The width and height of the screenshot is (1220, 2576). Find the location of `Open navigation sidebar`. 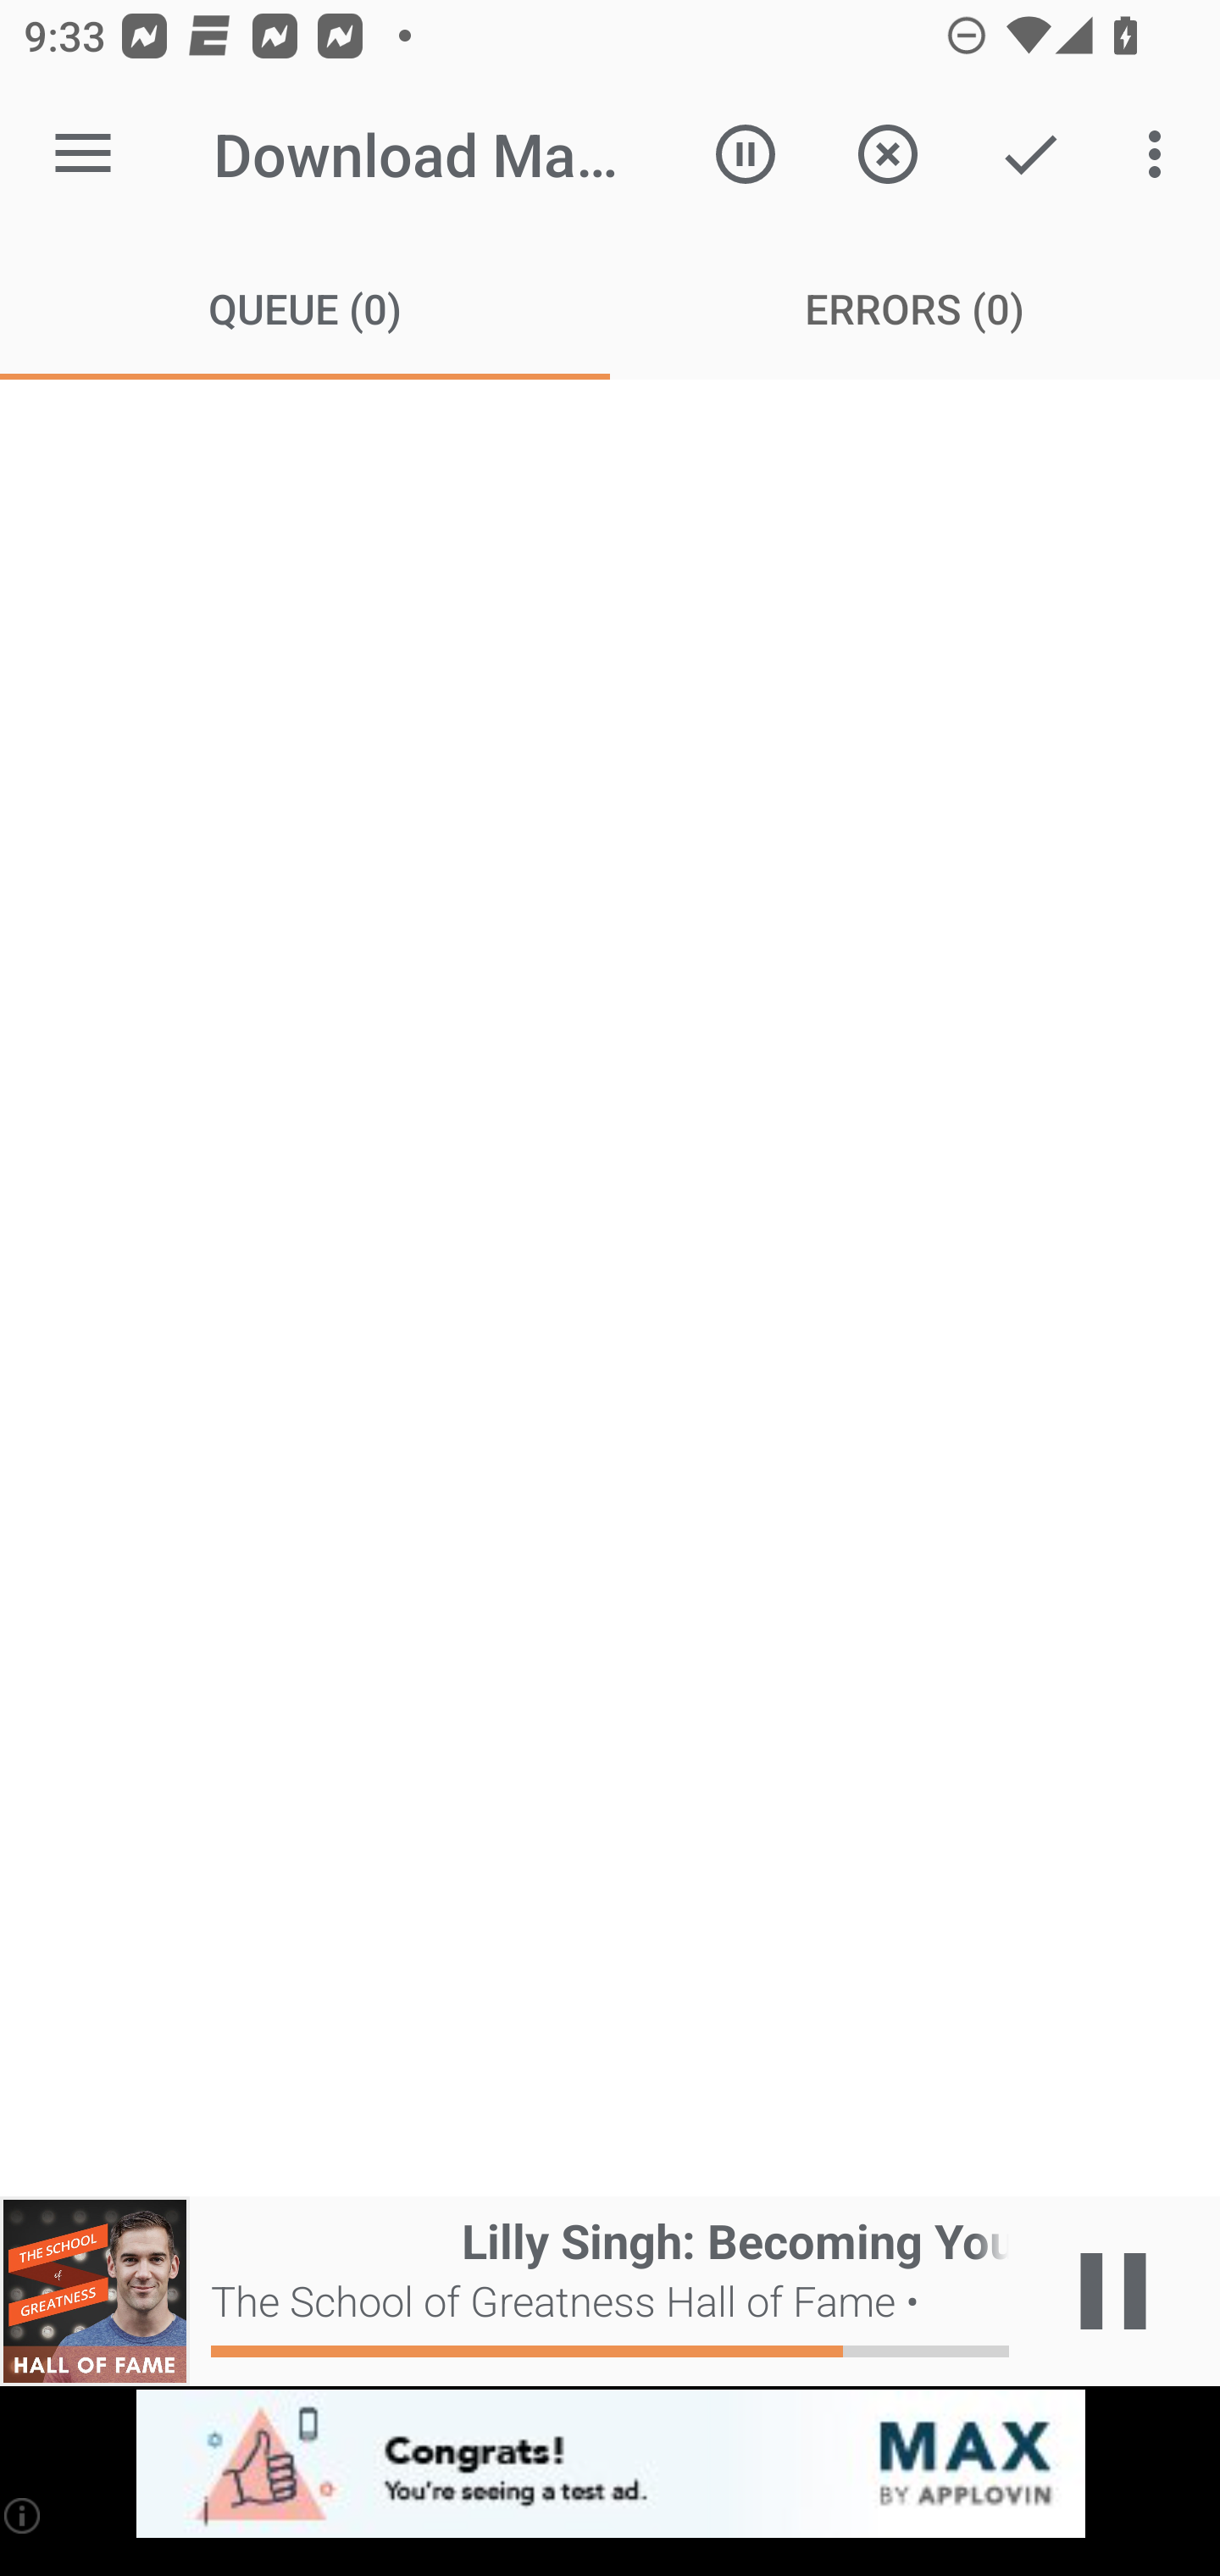

Open navigation sidebar is located at coordinates (83, 154).